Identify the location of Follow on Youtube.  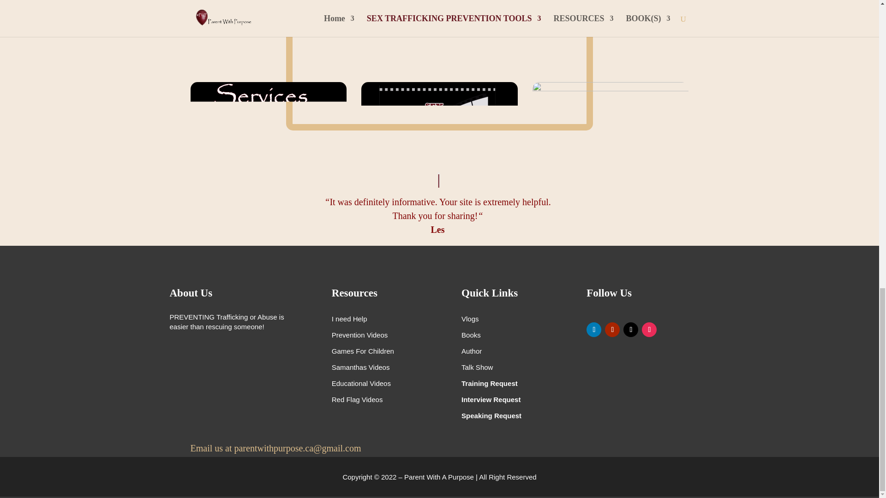
(612, 329).